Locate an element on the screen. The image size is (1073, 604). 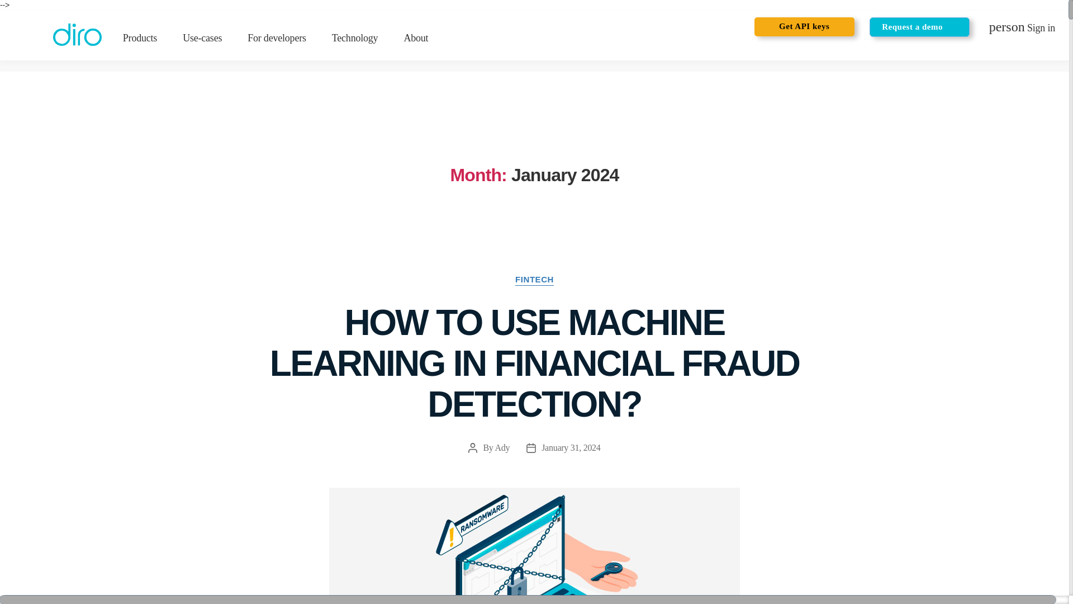
HOW TO USE MACHINE LEARNING IN FINANCIAL FRAUD DETECTION? is located at coordinates (534, 364).